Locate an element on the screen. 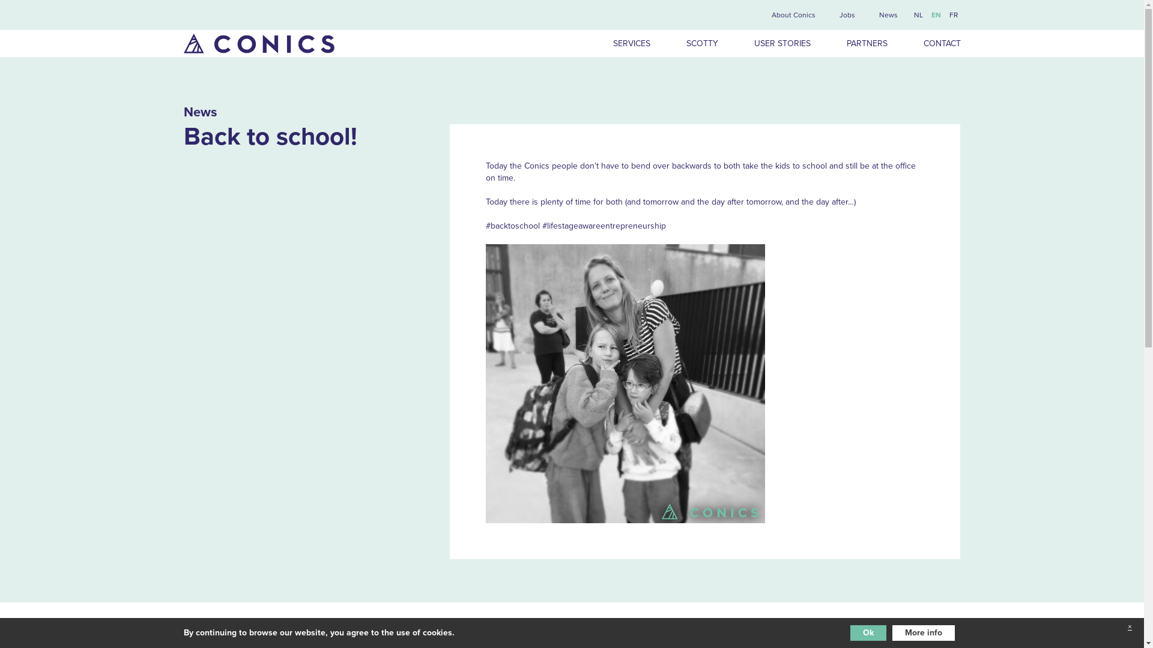 Image resolution: width=1153 pixels, height=648 pixels. EN is located at coordinates (936, 15).